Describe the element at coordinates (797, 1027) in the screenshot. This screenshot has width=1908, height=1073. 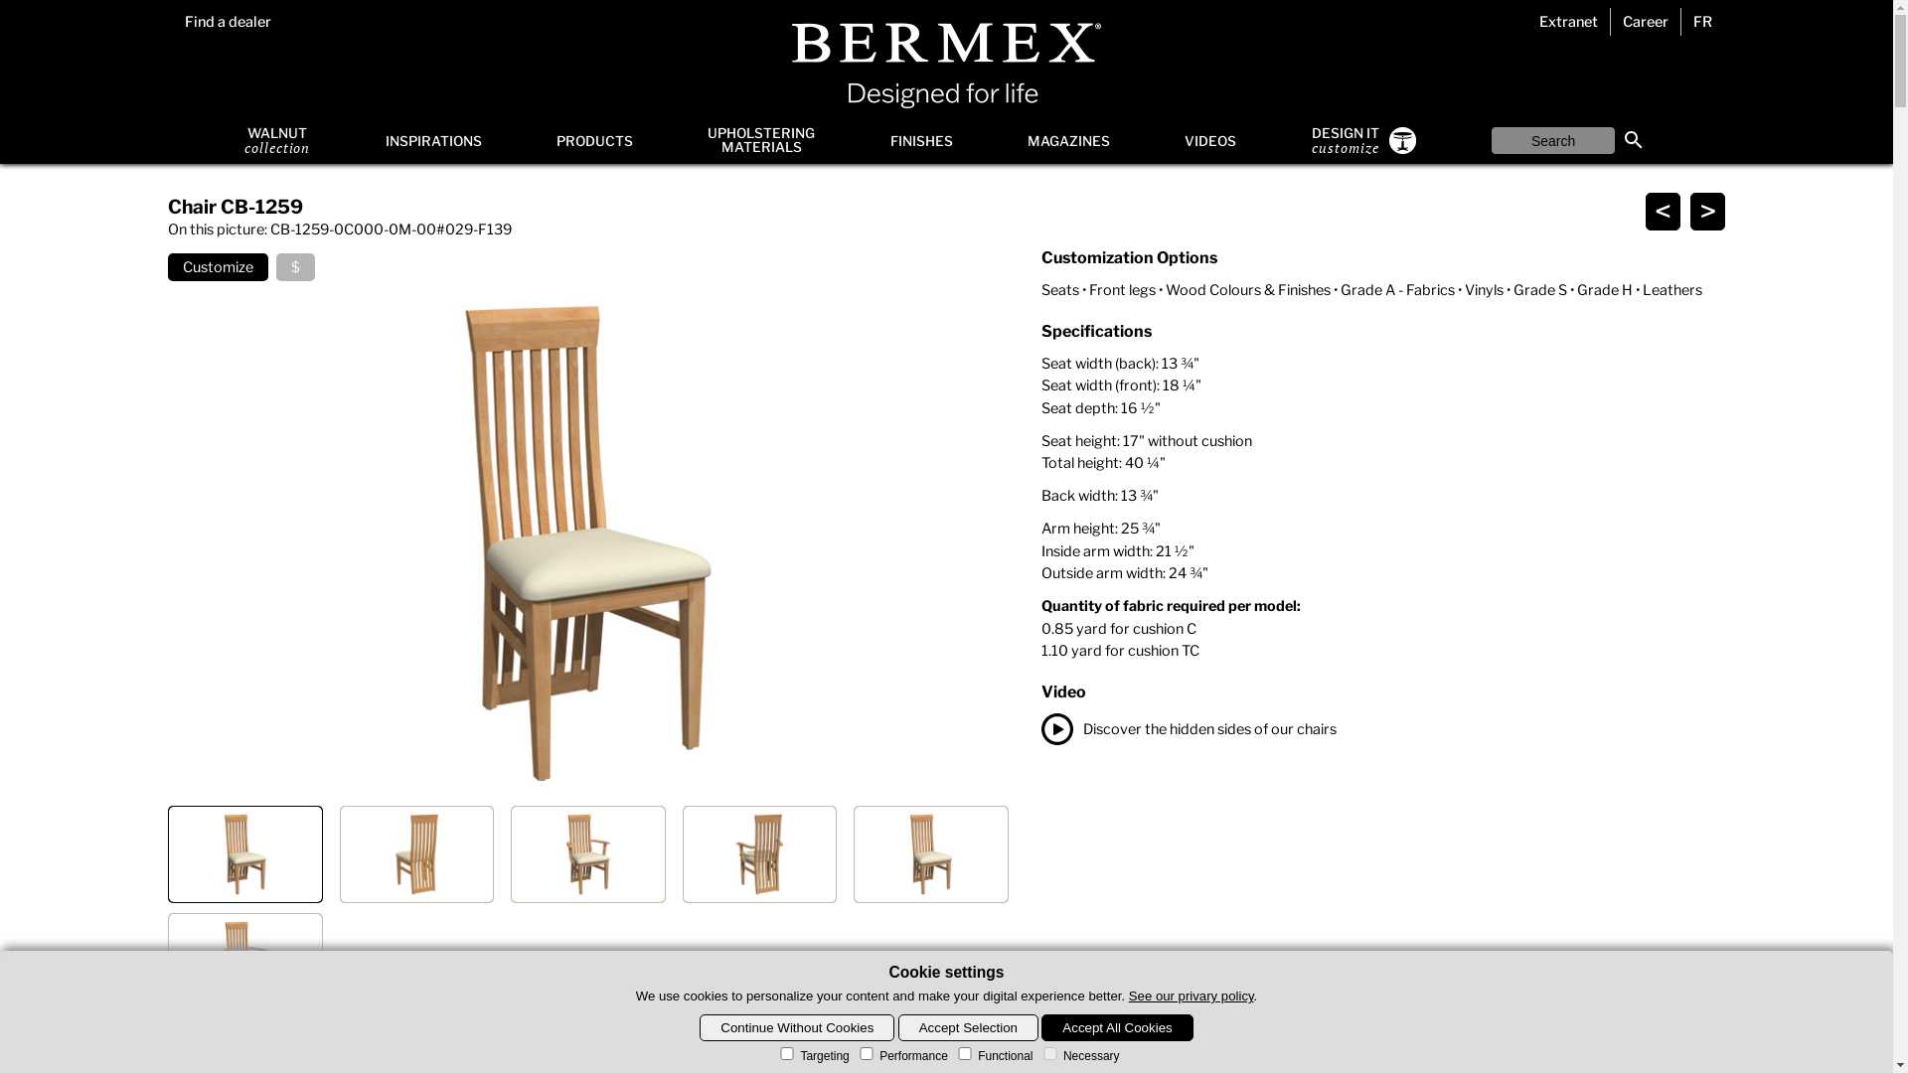
I see `Continue Without Cookies` at that location.